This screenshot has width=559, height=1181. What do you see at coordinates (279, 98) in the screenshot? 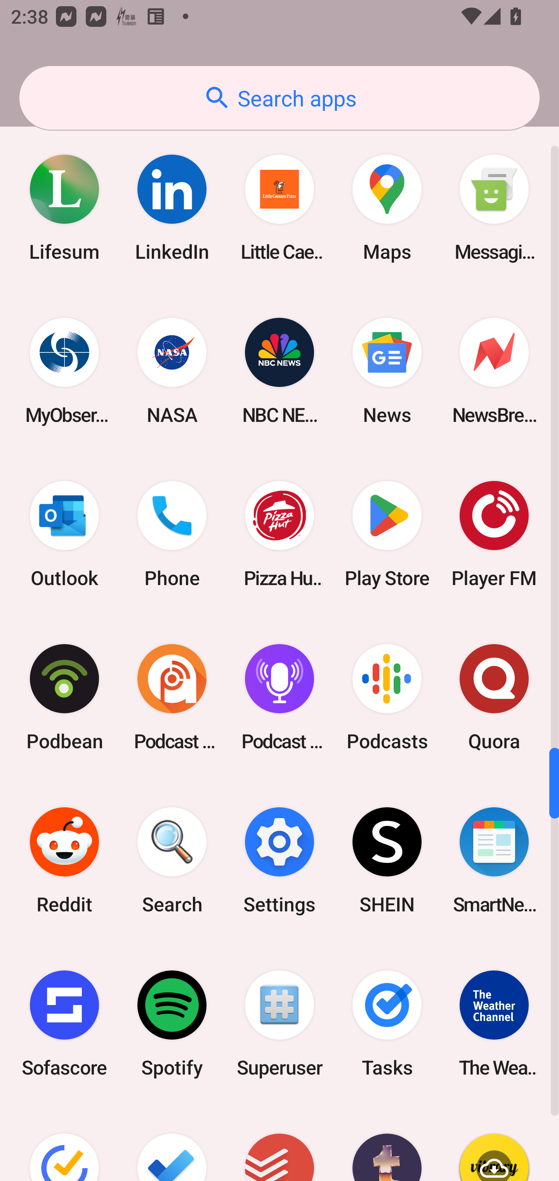
I see `  Search apps` at bounding box center [279, 98].